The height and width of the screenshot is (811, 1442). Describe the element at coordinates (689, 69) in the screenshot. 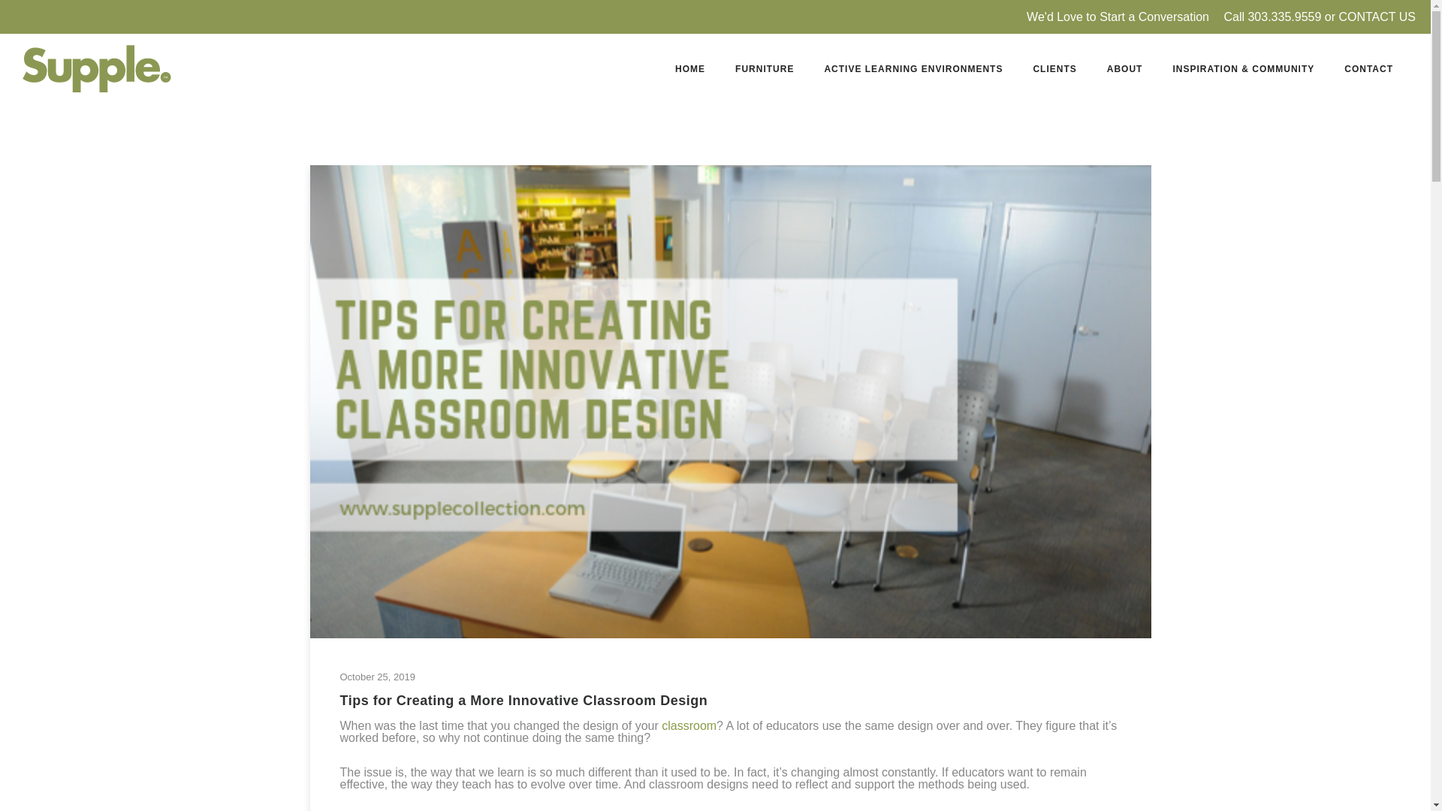

I see `HOME` at that location.